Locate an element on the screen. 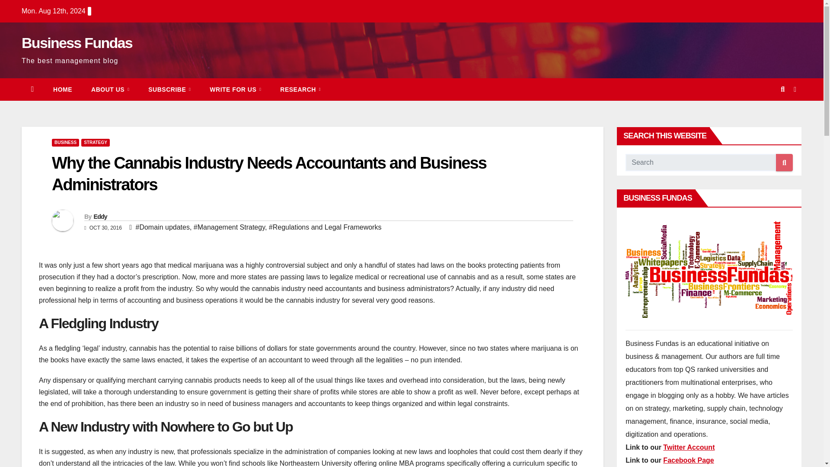 This screenshot has height=467, width=830. BUSINESS is located at coordinates (65, 143).